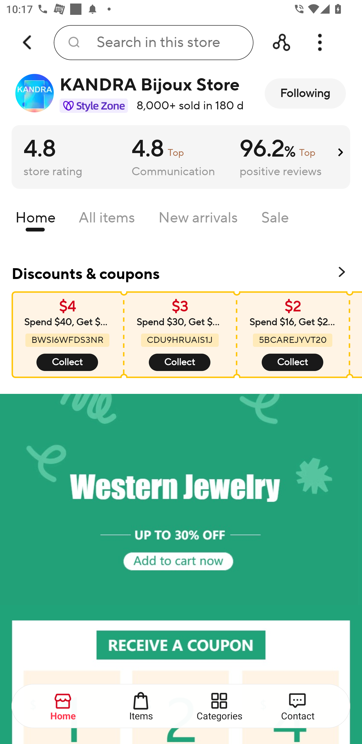  What do you see at coordinates (292, 362) in the screenshot?
I see `Collect` at bounding box center [292, 362].